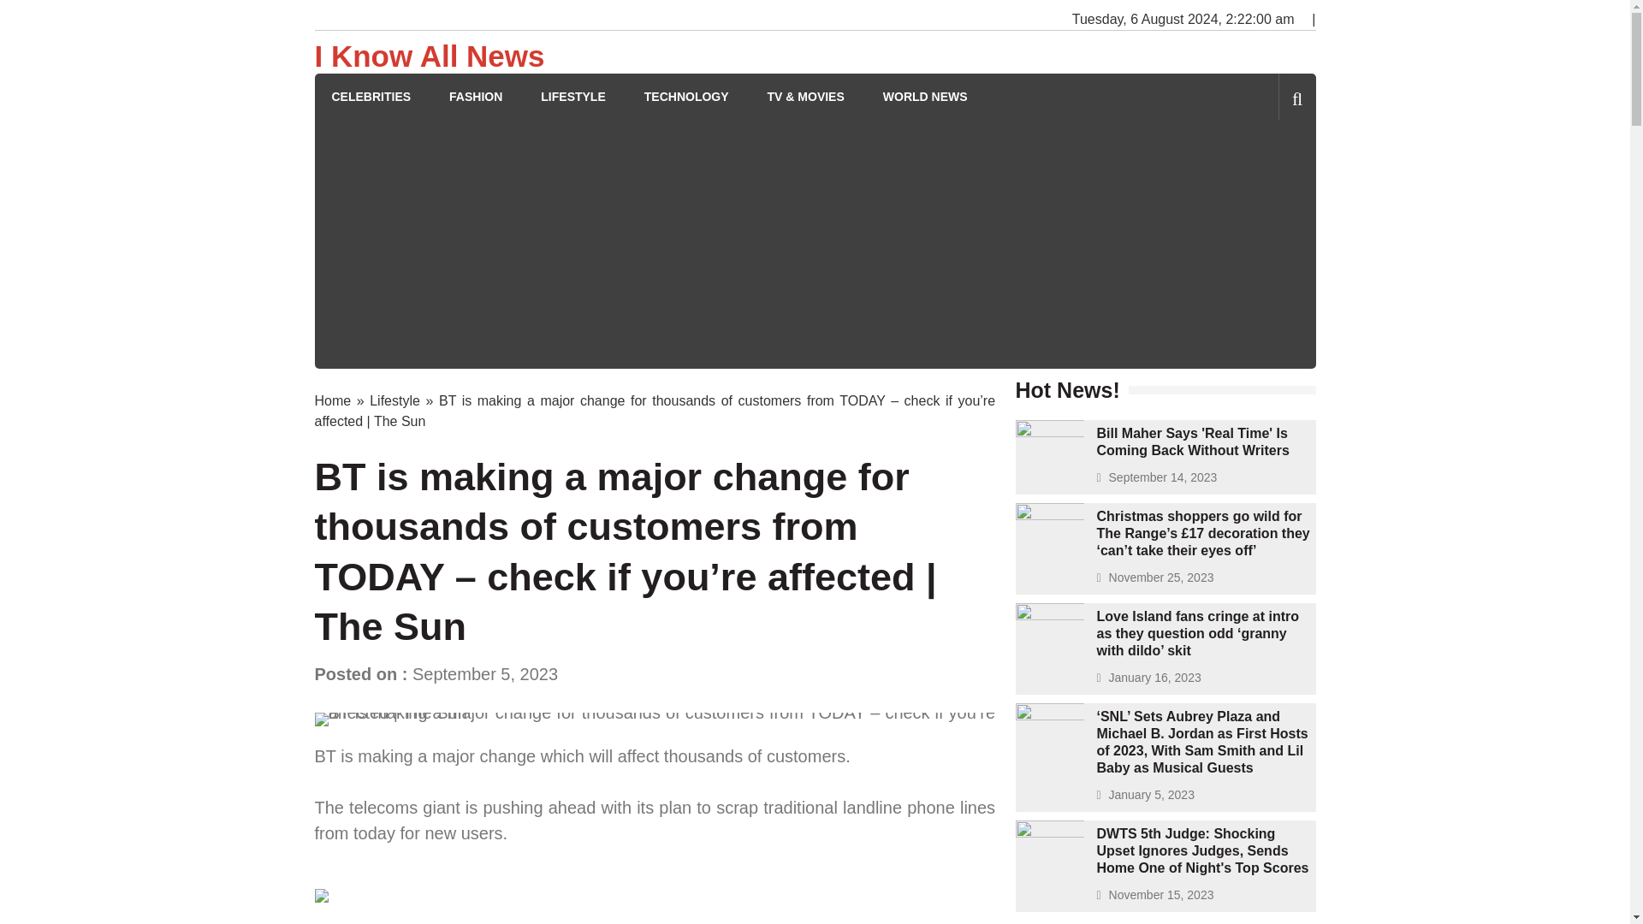 Image resolution: width=1643 pixels, height=924 pixels. I want to click on Lifestyle, so click(395, 400).